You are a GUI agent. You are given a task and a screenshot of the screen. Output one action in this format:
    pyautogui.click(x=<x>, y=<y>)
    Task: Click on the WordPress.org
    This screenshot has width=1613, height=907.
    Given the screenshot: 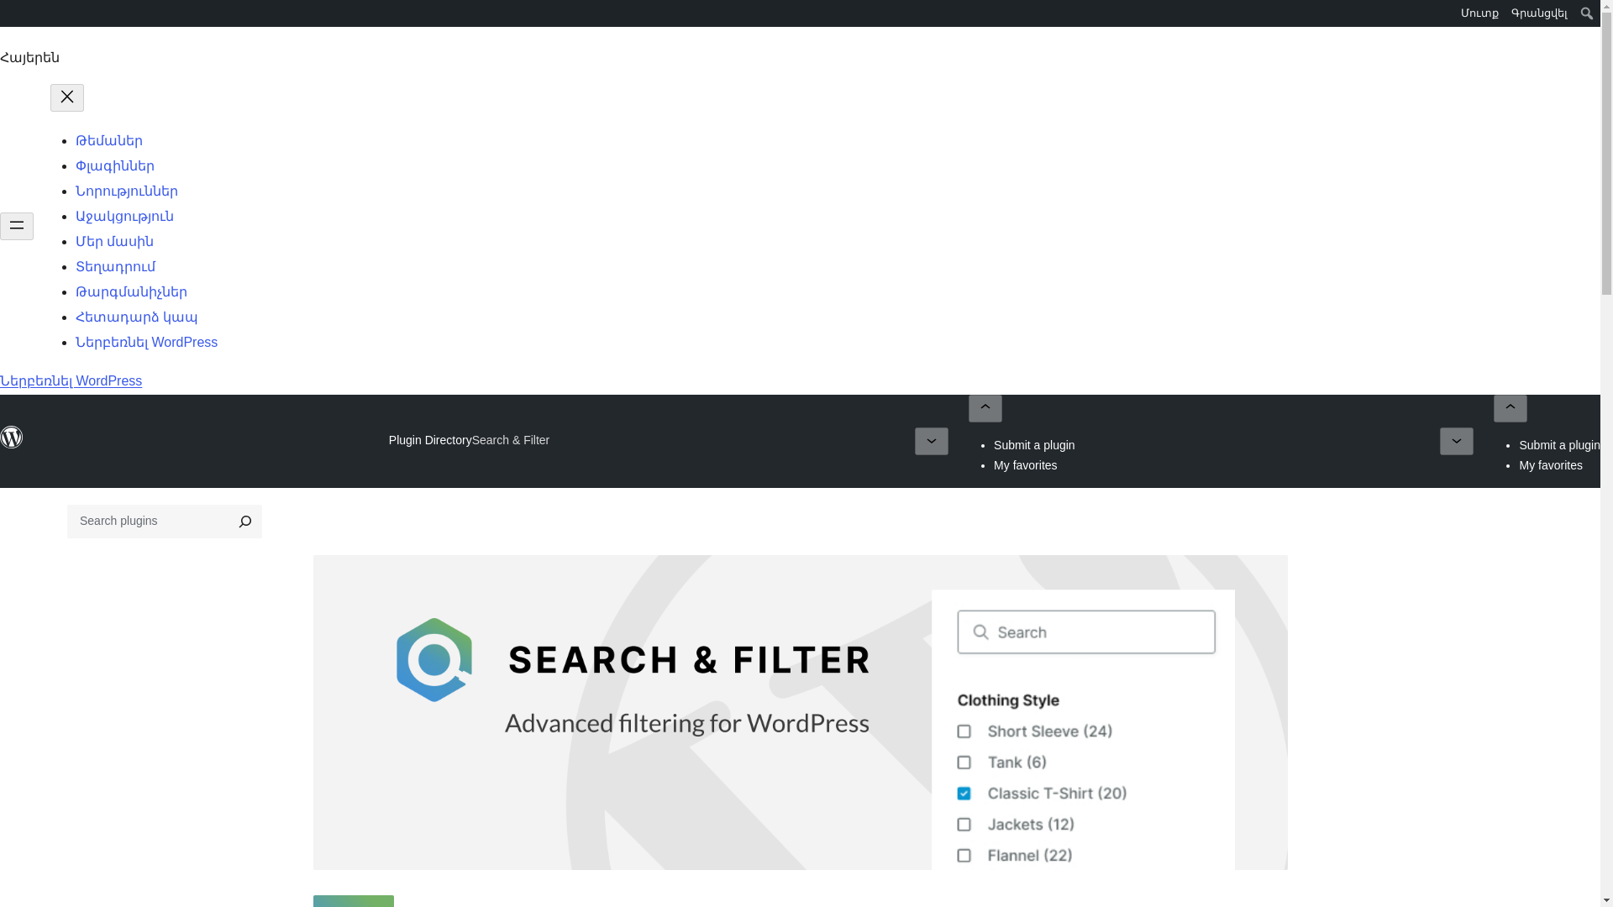 What is the action you would take?
    pyautogui.click(x=12, y=12)
    